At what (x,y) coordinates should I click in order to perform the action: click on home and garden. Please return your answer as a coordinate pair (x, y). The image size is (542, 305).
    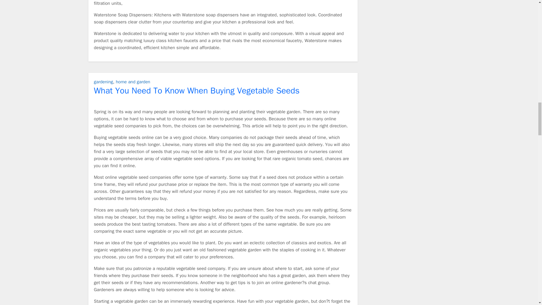
    Looking at the image, I should click on (133, 82).